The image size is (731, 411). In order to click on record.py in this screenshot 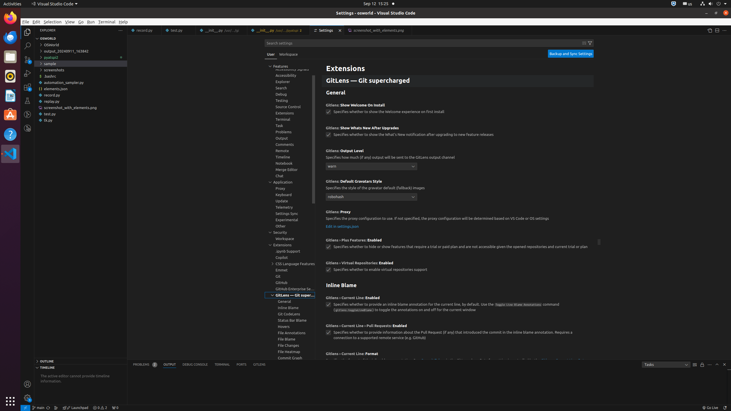, I will do `click(81, 95)`.